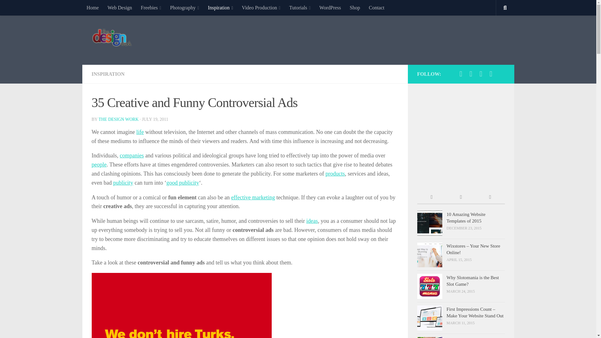 The width and height of the screenshot is (601, 338). I want to click on Freebies, so click(151, 8).